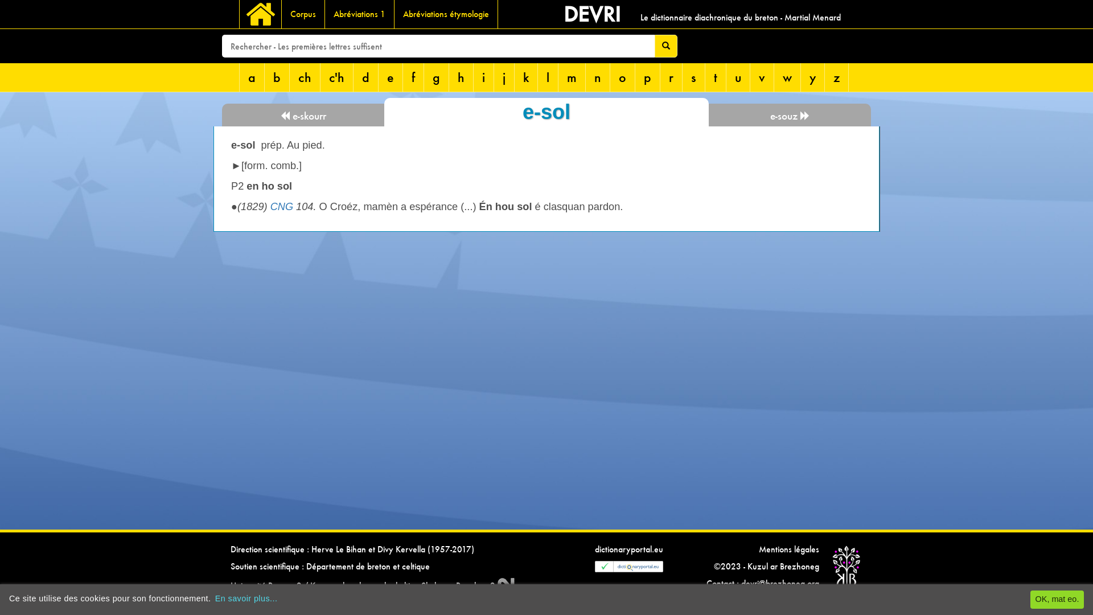 The width and height of the screenshot is (1093, 615). What do you see at coordinates (305, 77) in the screenshot?
I see `ch` at bounding box center [305, 77].